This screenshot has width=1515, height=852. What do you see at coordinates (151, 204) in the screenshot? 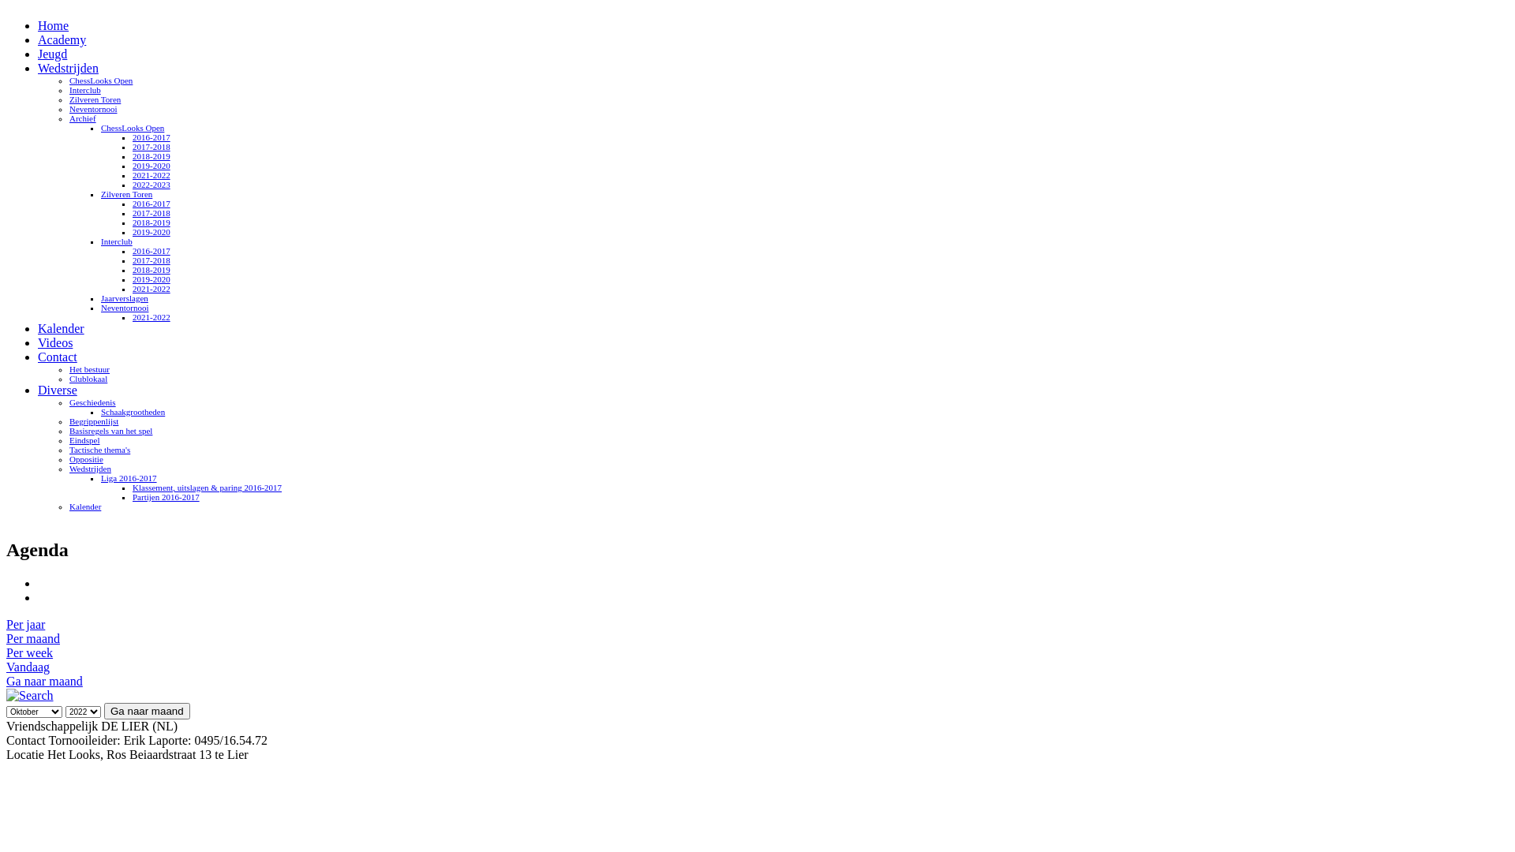
I see `2016-2017` at bounding box center [151, 204].